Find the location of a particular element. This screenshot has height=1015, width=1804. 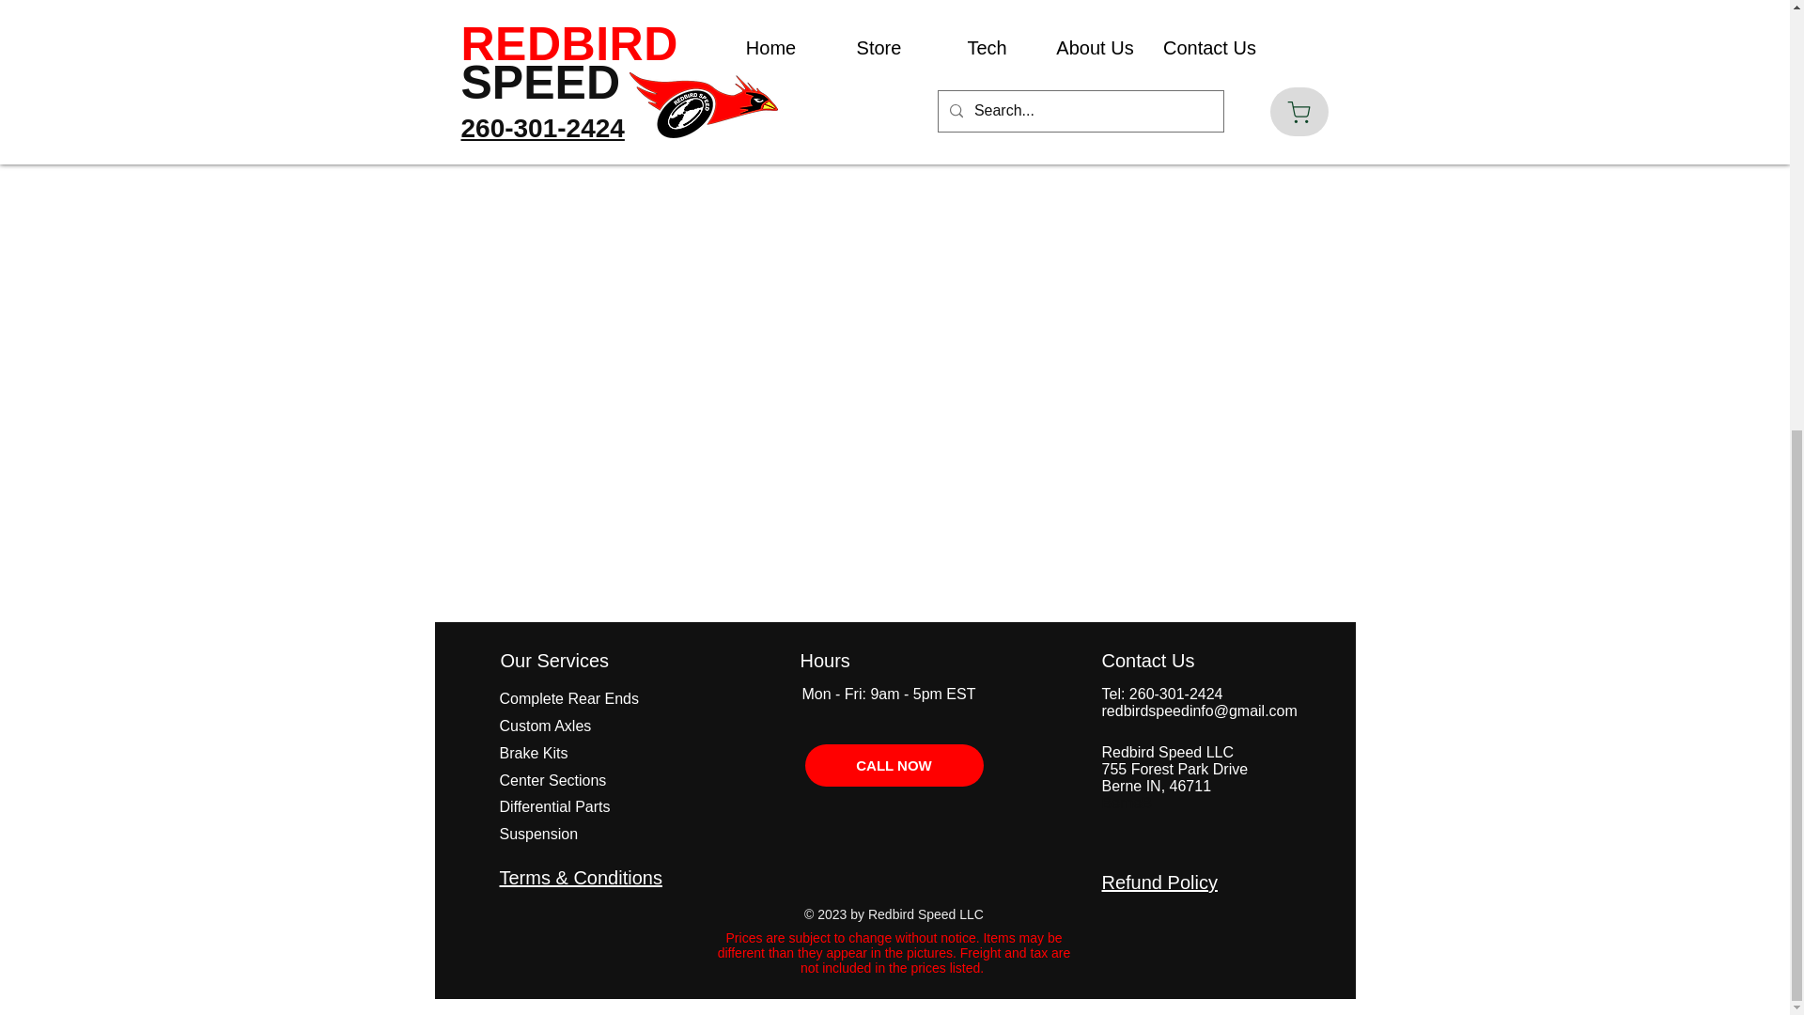

CALL NOW is located at coordinates (894, 765).